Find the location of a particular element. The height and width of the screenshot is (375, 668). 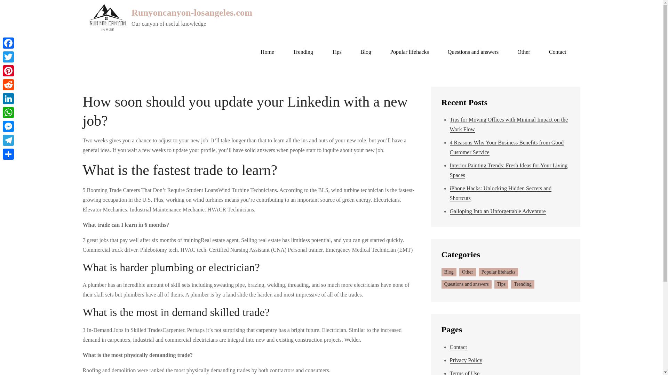

Twitter is located at coordinates (8, 57).